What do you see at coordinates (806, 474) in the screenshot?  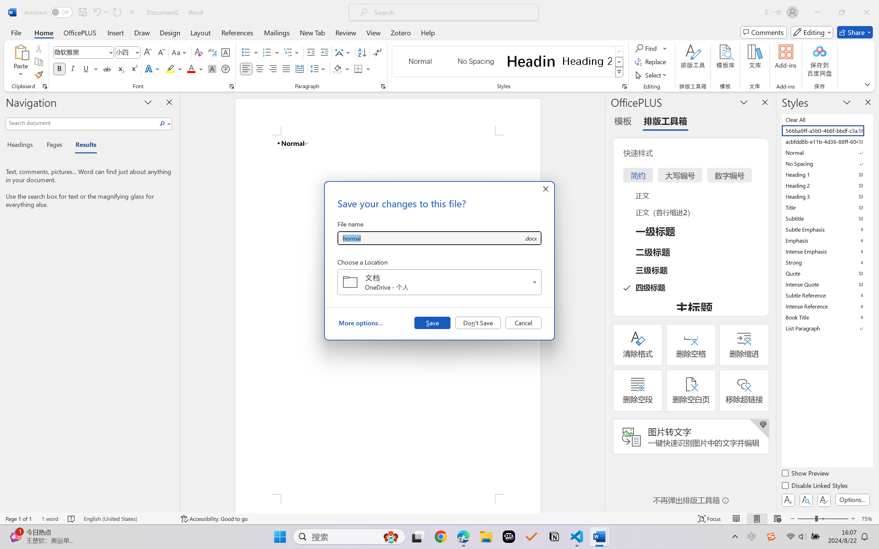 I see `Show Preview` at bounding box center [806, 474].